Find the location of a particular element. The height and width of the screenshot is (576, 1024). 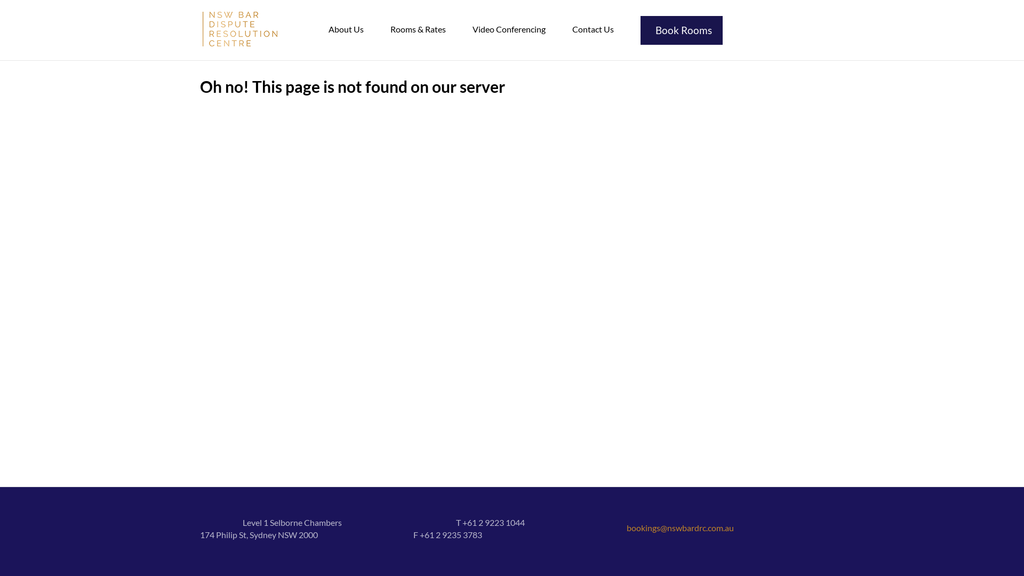

bookings@nswbardrc.com.au is located at coordinates (681, 528).